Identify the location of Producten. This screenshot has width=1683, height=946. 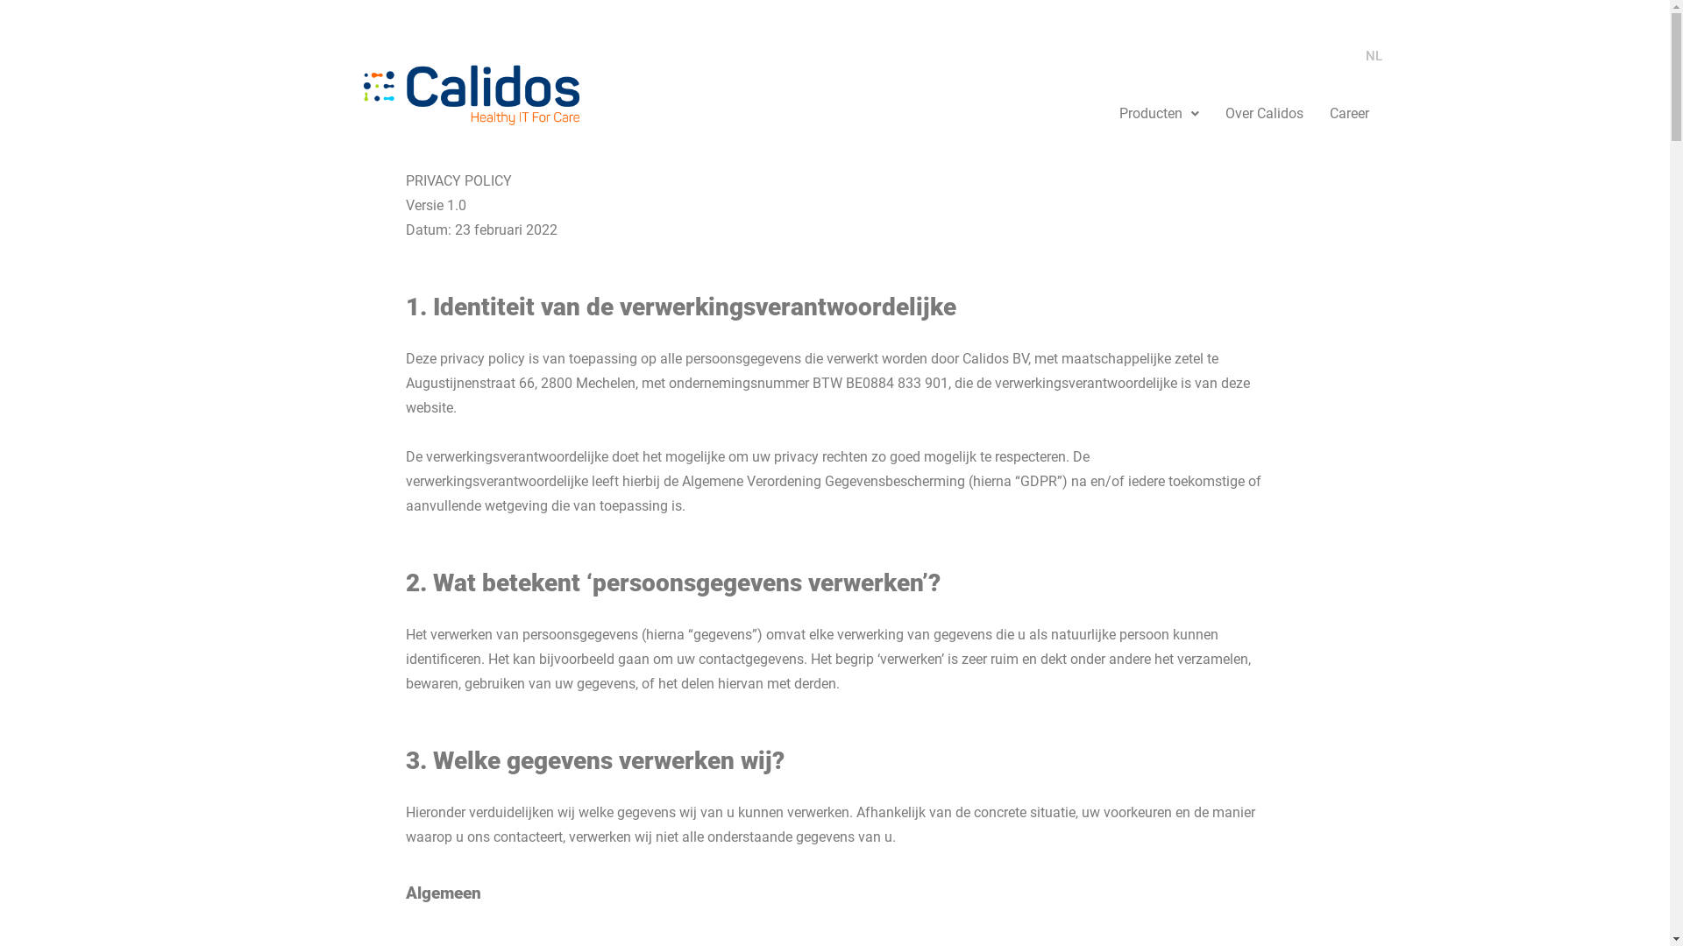
(1159, 114).